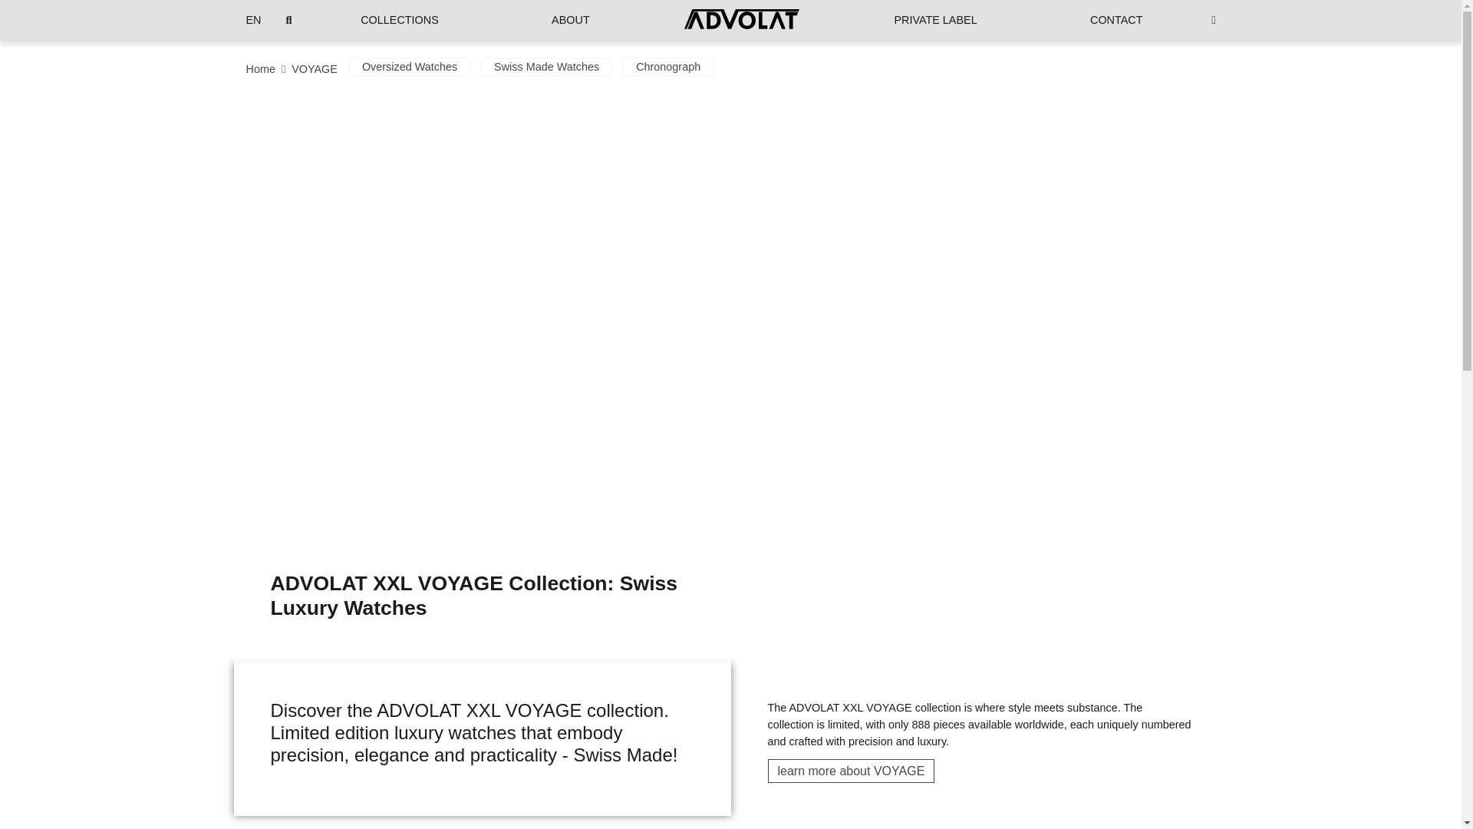 The image size is (1473, 829). I want to click on ABOUT, so click(571, 20).